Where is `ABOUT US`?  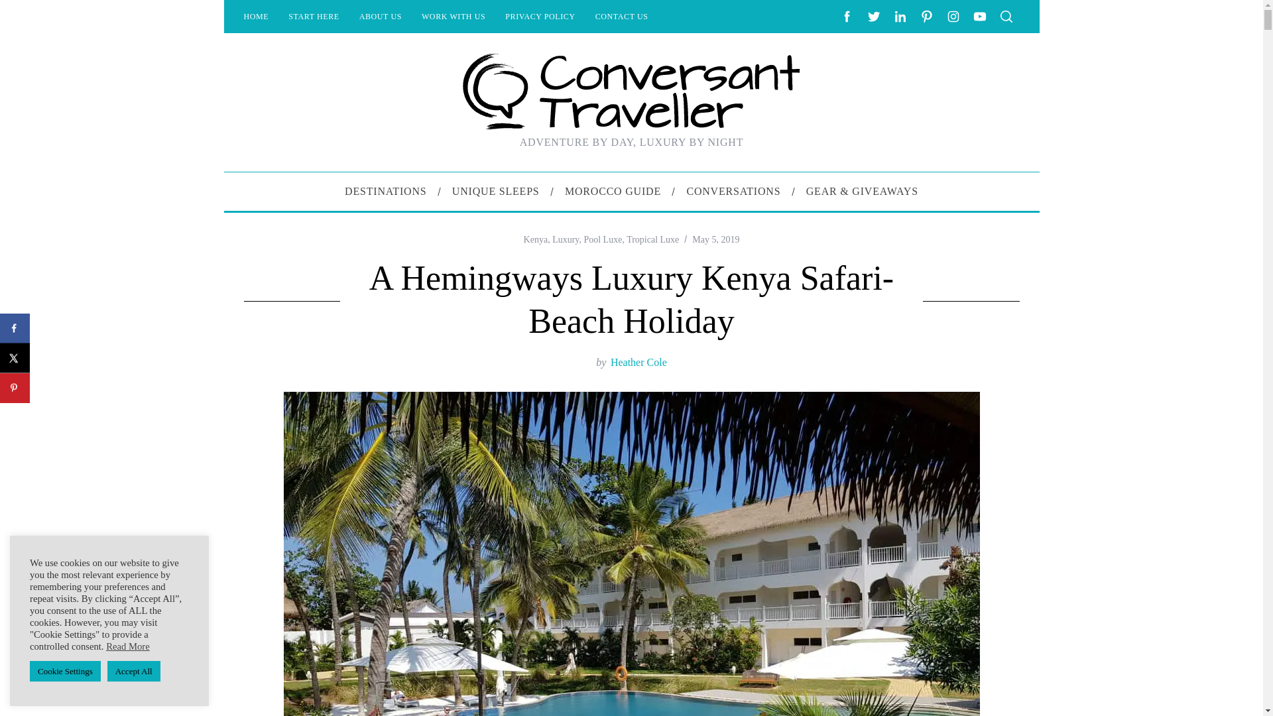
ABOUT US is located at coordinates (380, 16).